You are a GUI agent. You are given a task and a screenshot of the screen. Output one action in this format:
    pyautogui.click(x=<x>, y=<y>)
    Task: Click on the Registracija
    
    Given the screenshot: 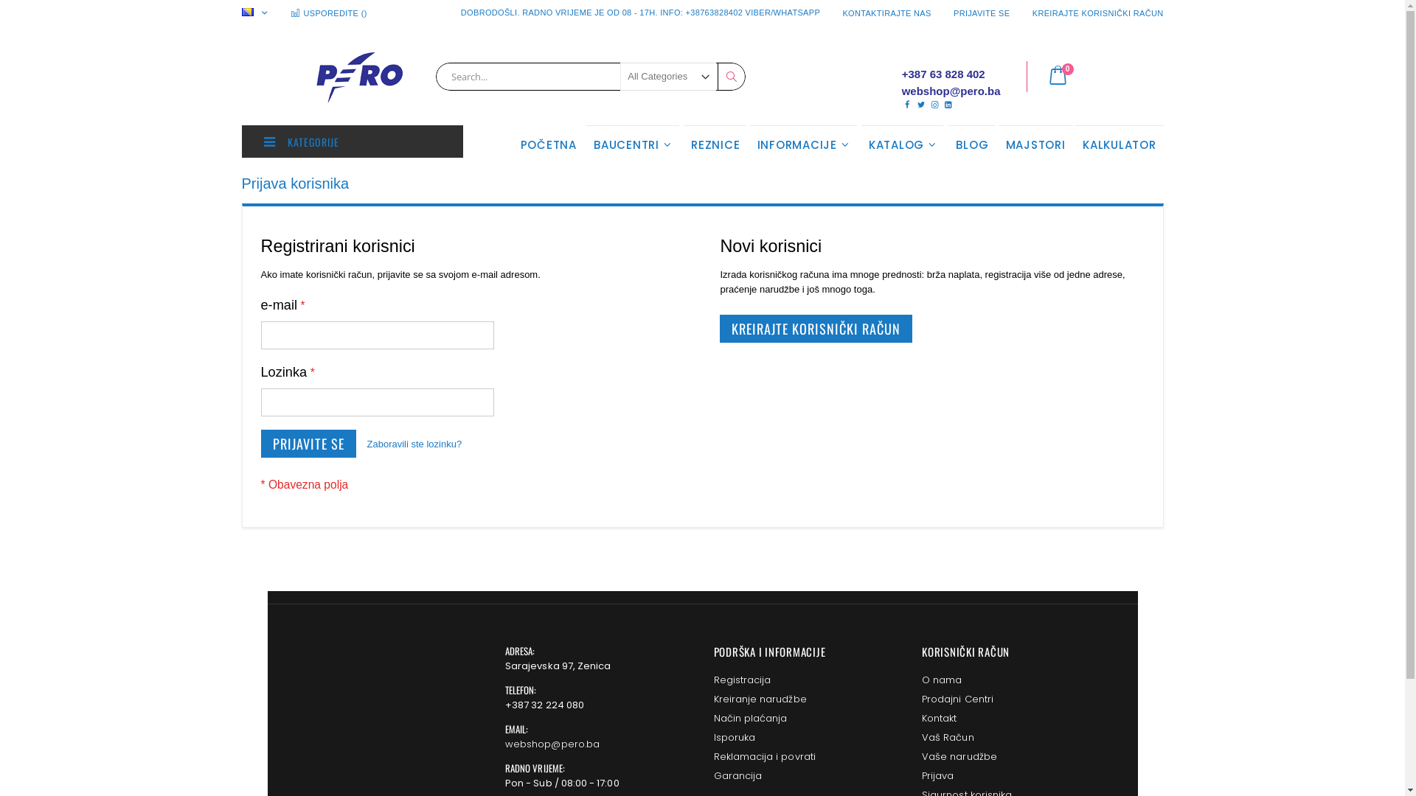 What is the action you would take?
    pyautogui.click(x=743, y=680)
    